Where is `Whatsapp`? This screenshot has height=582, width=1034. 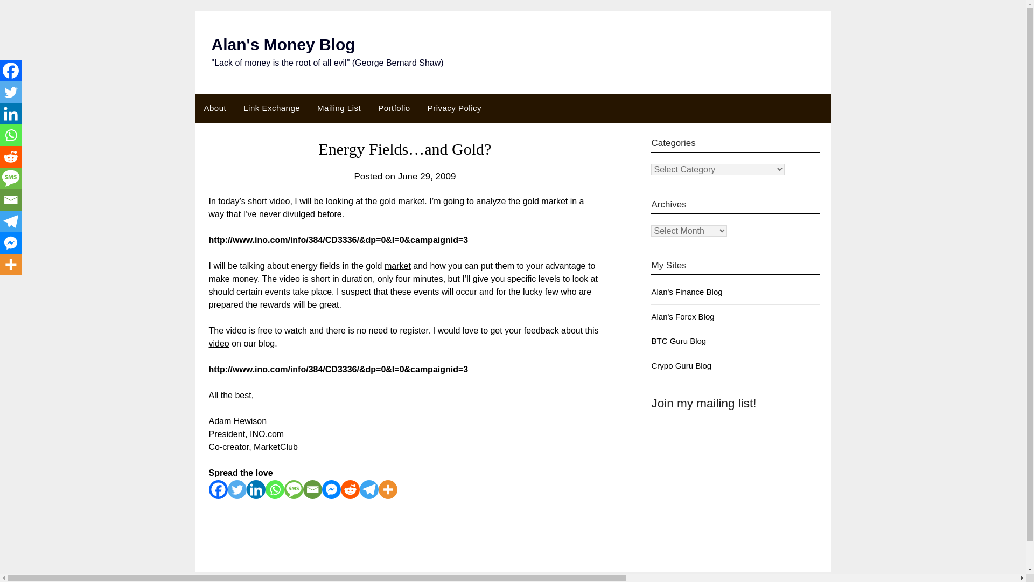
Whatsapp is located at coordinates (274, 489).